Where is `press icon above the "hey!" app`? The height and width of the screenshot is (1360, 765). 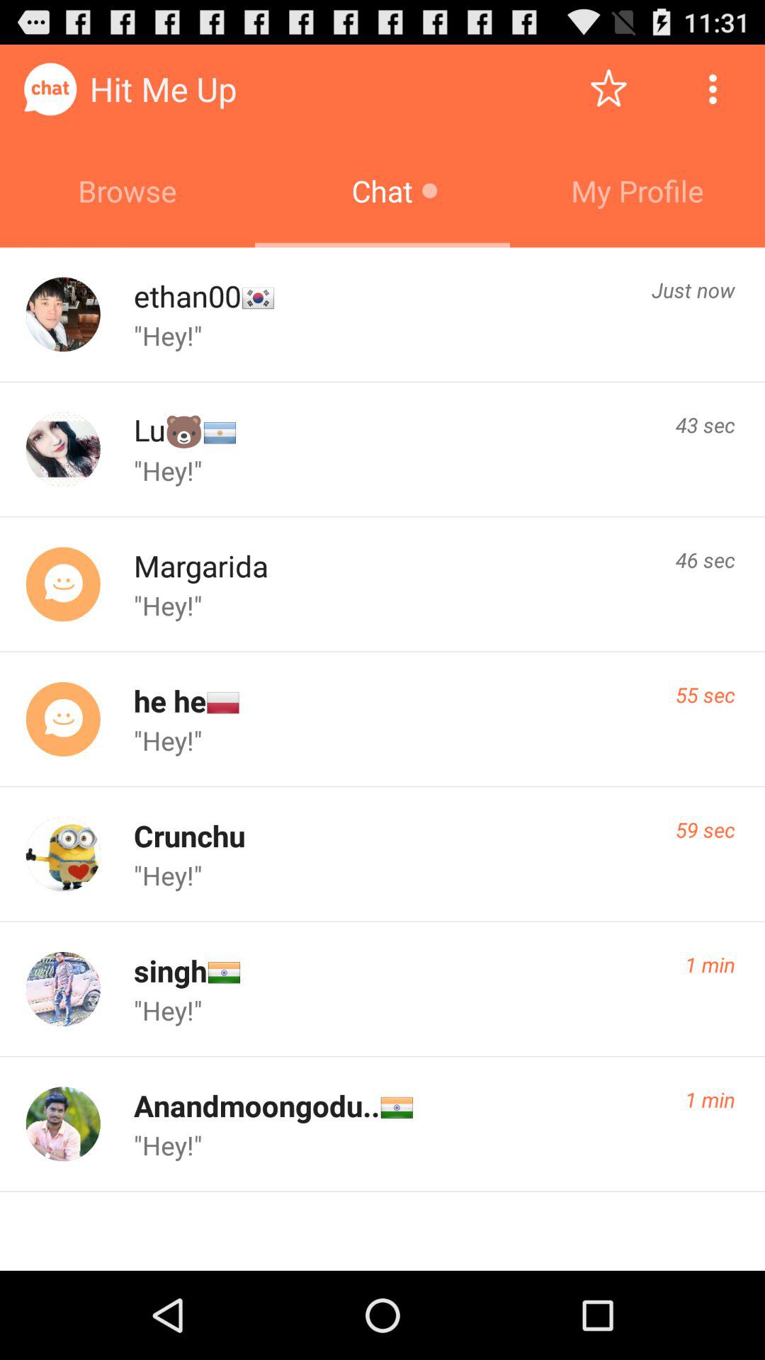
press icon above the "hey!" app is located at coordinates (170, 970).